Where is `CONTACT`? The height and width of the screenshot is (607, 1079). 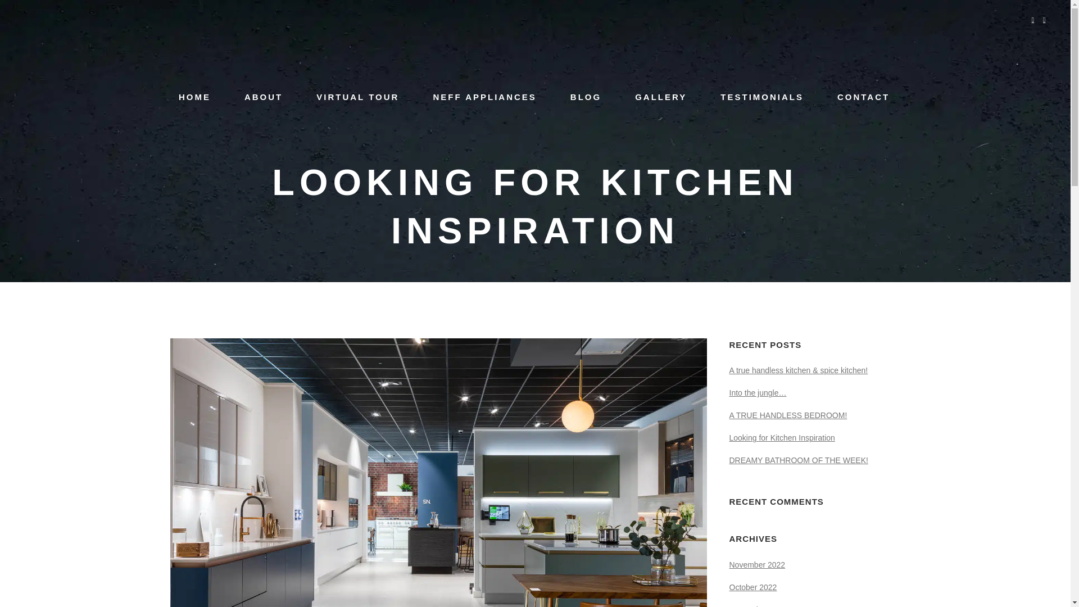 CONTACT is located at coordinates (863, 97).